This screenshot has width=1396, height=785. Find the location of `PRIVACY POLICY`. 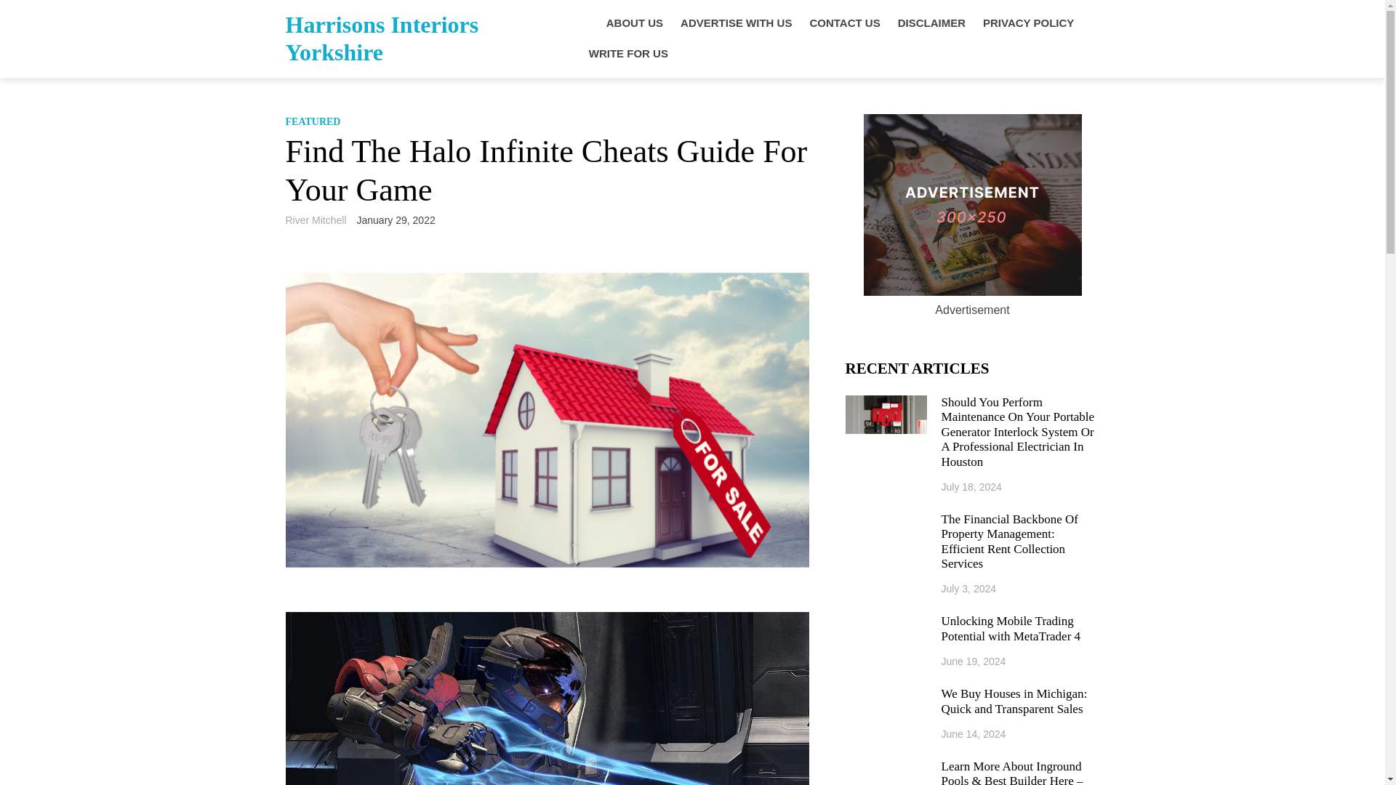

PRIVACY POLICY is located at coordinates (1028, 23).